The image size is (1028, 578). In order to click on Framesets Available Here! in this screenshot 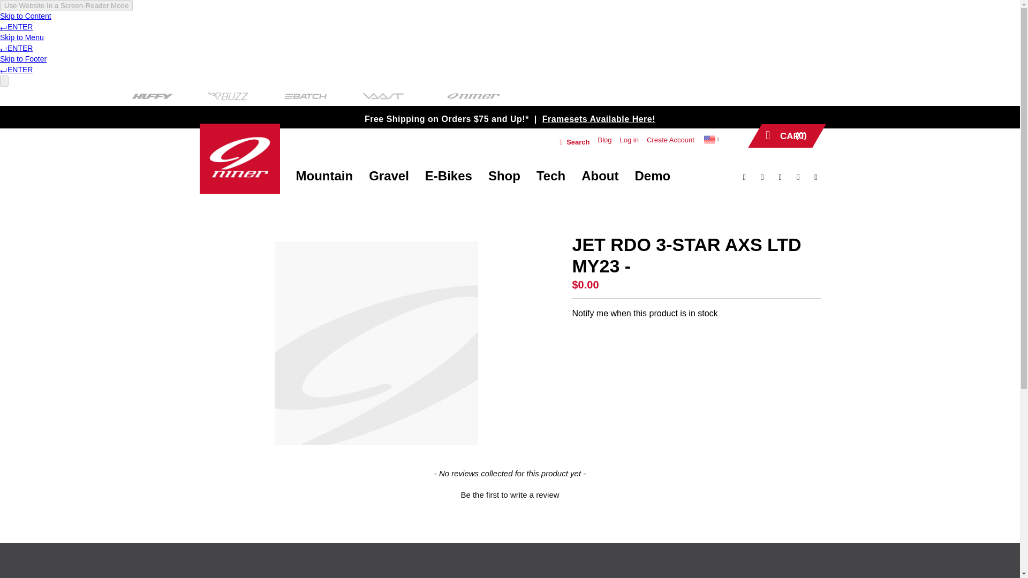, I will do `click(599, 117)`.